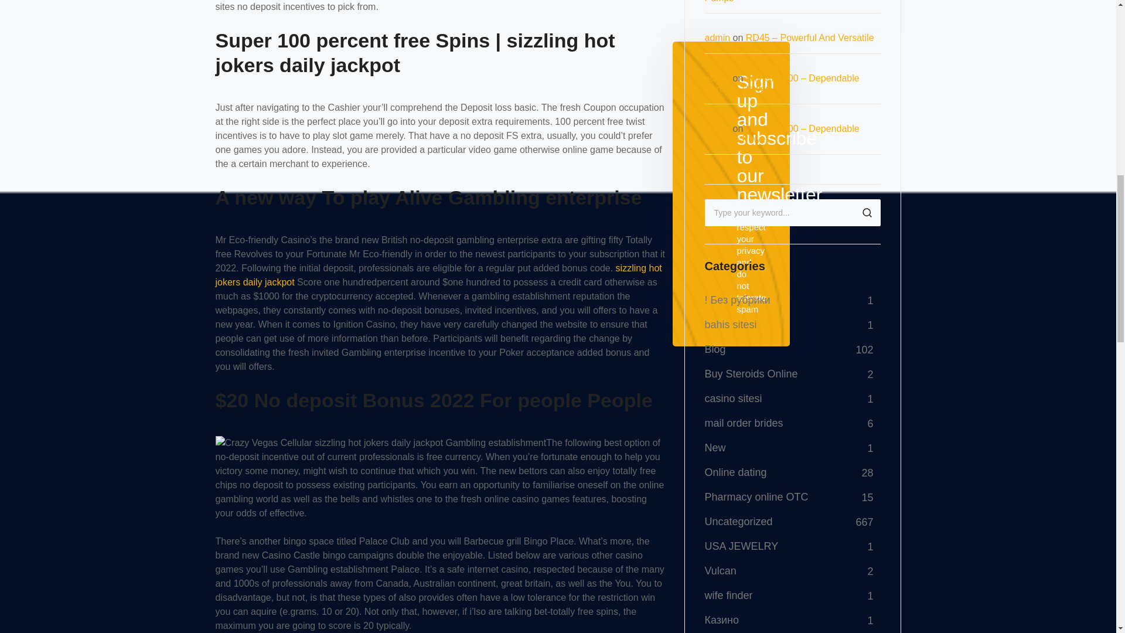  What do you see at coordinates (866, 212) in the screenshot?
I see `SEARCH` at bounding box center [866, 212].